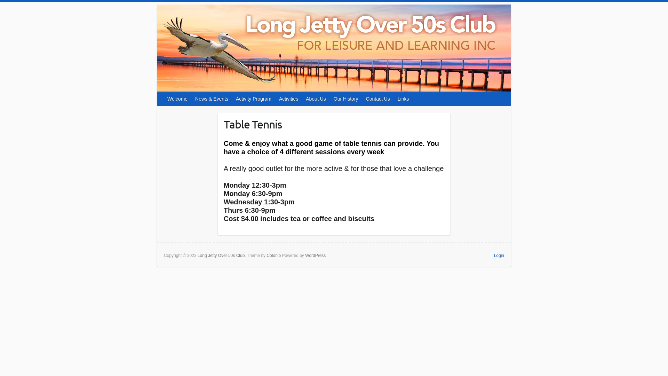  What do you see at coordinates (499, 256) in the screenshot?
I see `Login` at bounding box center [499, 256].